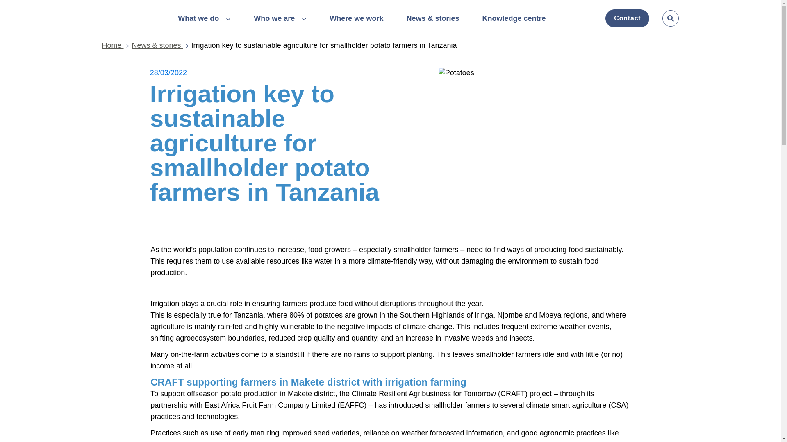 The image size is (787, 442). What do you see at coordinates (627, 18) in the screenshot?
I see `Contact` at bounding box center [627, 18].